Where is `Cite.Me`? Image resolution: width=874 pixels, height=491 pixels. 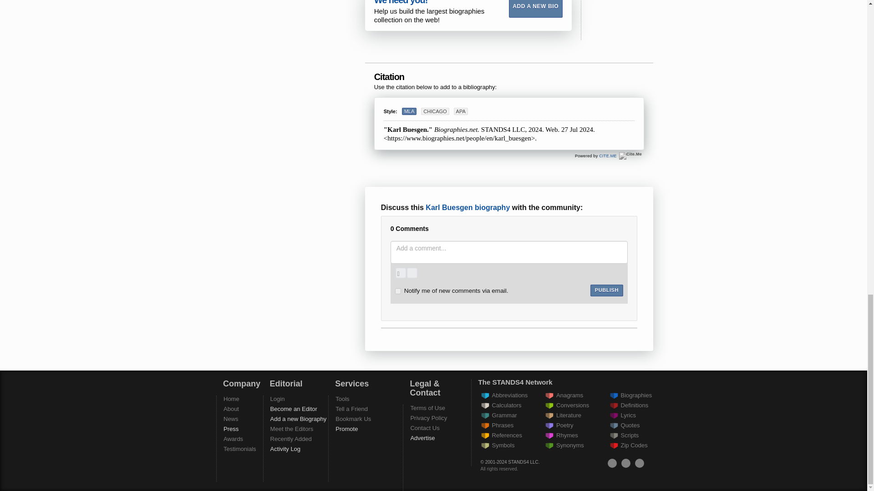
Cite.Me is located at coordinates (630, 155).